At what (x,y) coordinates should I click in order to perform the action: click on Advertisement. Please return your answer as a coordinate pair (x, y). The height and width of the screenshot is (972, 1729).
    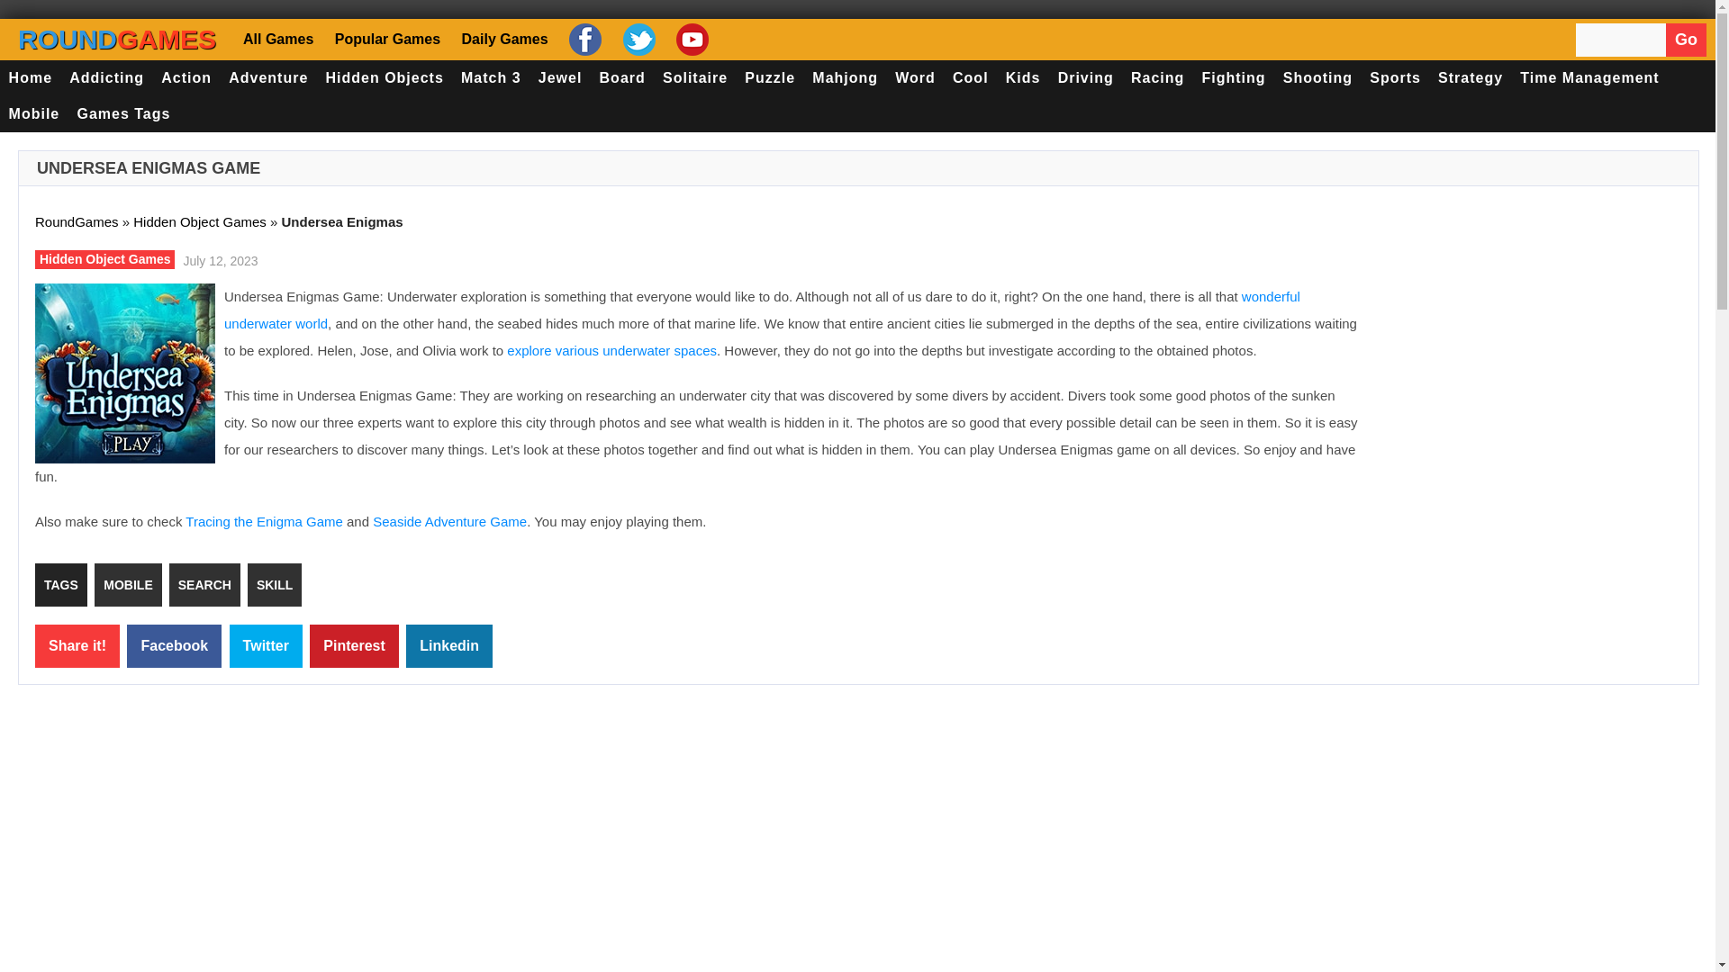
    Looking at the image, I should click on (1531, 414).